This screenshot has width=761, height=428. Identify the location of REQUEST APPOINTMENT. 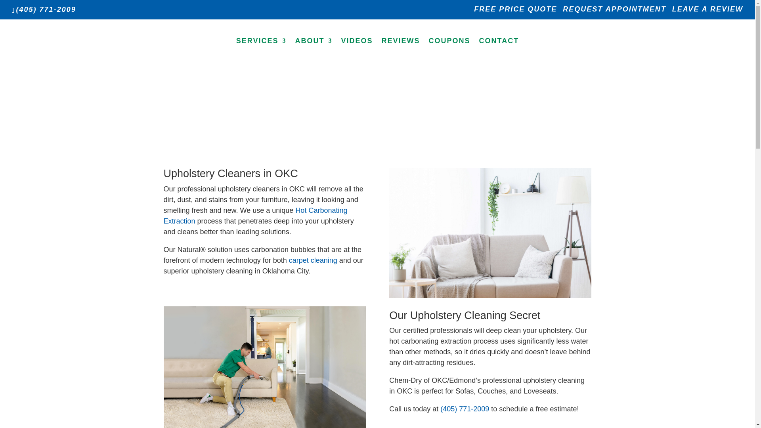
(614, 12).